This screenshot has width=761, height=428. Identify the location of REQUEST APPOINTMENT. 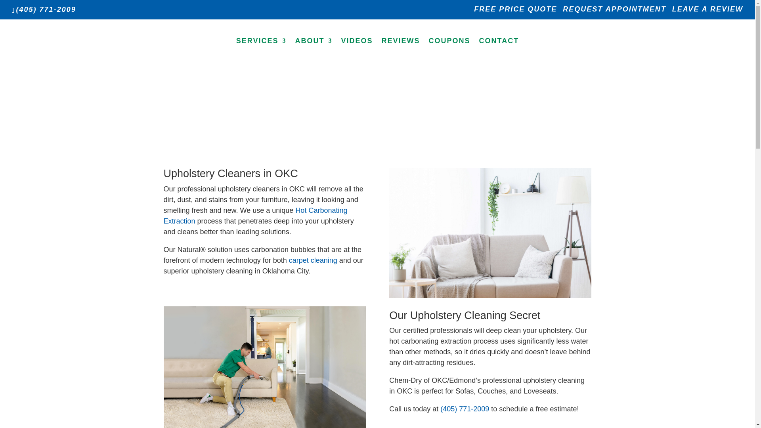
(614, 12).